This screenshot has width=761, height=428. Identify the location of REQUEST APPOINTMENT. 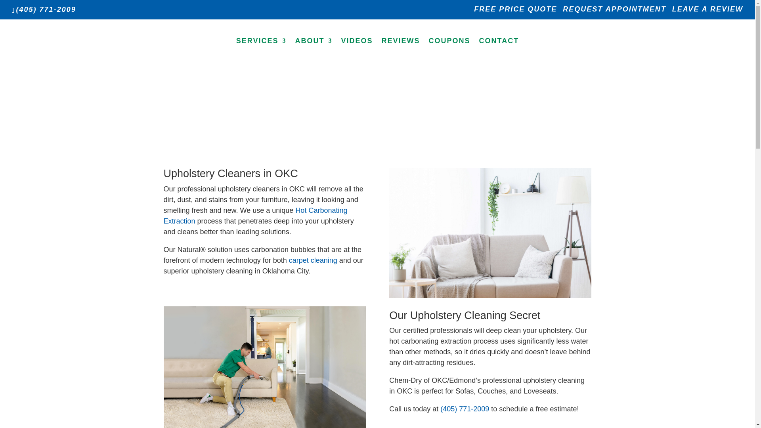
(614, 12).